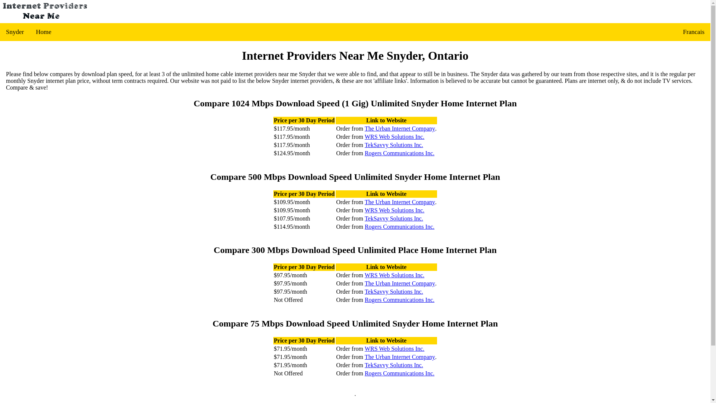  I want to click on WRS Web Solutions Inc., so click(395, 137).